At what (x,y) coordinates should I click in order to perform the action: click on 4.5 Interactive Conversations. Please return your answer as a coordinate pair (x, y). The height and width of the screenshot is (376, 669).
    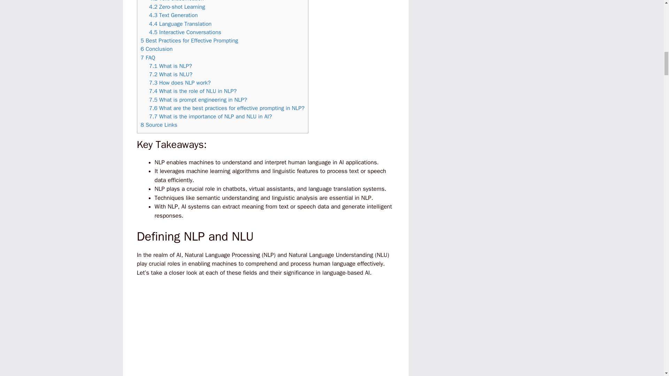
    Looking at the image, I should click on (185, 32).